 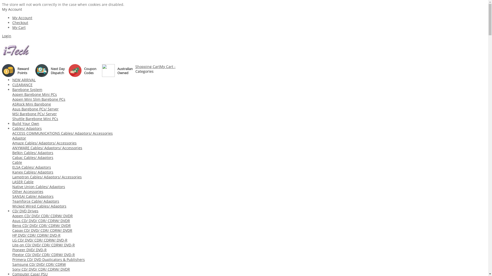 I want to click on Asus Barebone PCs/ Server, so click(x=35, y=109).